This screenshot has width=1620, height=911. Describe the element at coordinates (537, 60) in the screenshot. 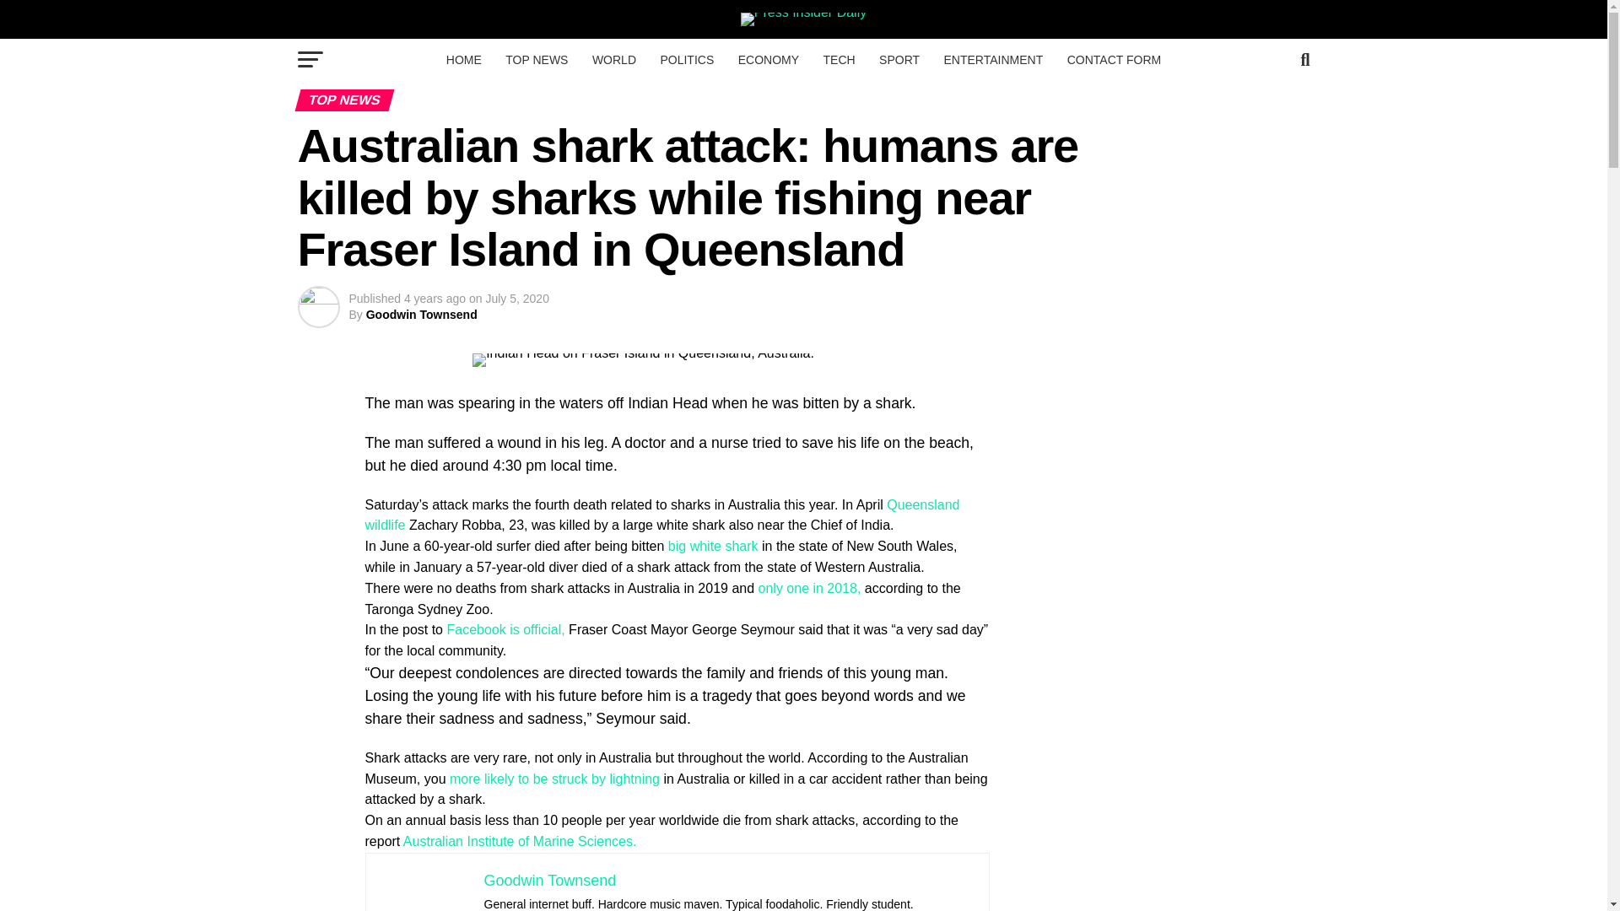

I see `TOP NEWS` at that location.